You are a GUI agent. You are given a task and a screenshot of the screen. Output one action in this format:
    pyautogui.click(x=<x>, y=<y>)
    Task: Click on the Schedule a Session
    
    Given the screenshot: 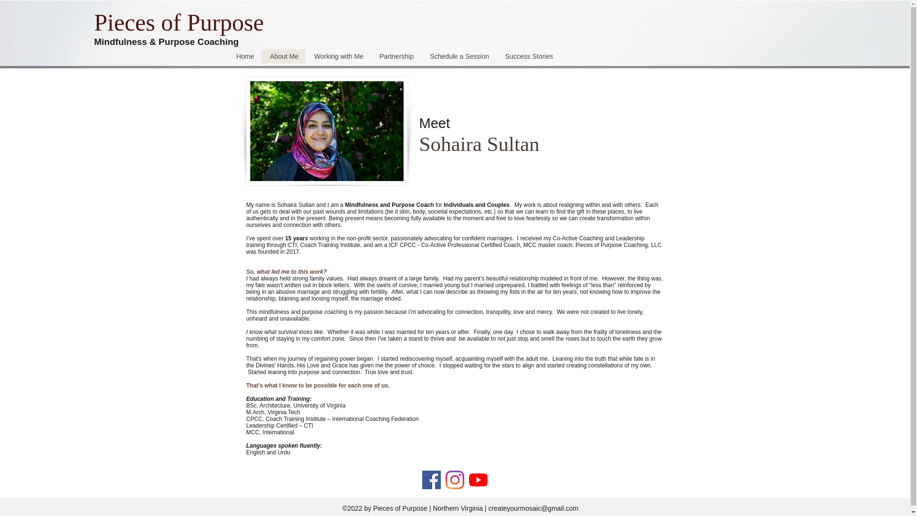 What is the action you would take?
    pyautogui.click(x=458, y=56)
    